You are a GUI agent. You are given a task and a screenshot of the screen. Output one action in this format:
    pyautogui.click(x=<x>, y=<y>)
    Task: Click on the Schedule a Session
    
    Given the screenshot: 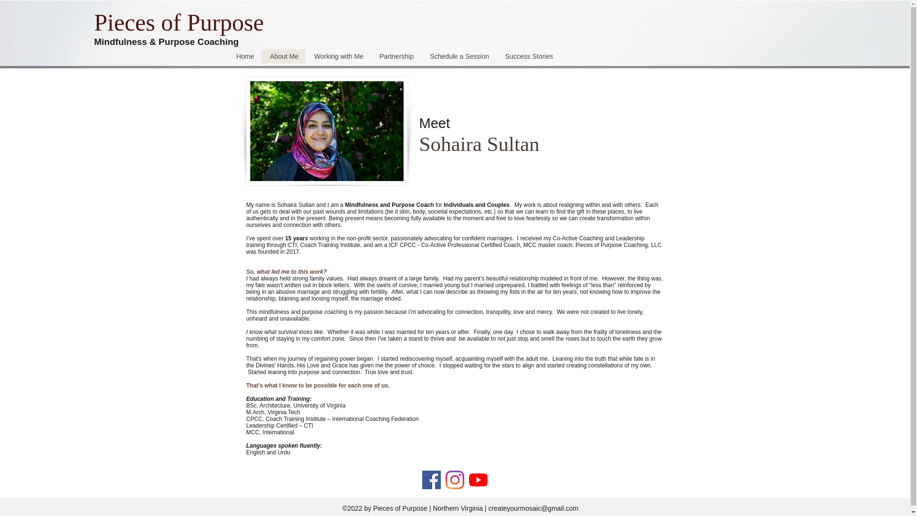 What is the action you would take?
    pyautogui.click(x=458, y=56)
    